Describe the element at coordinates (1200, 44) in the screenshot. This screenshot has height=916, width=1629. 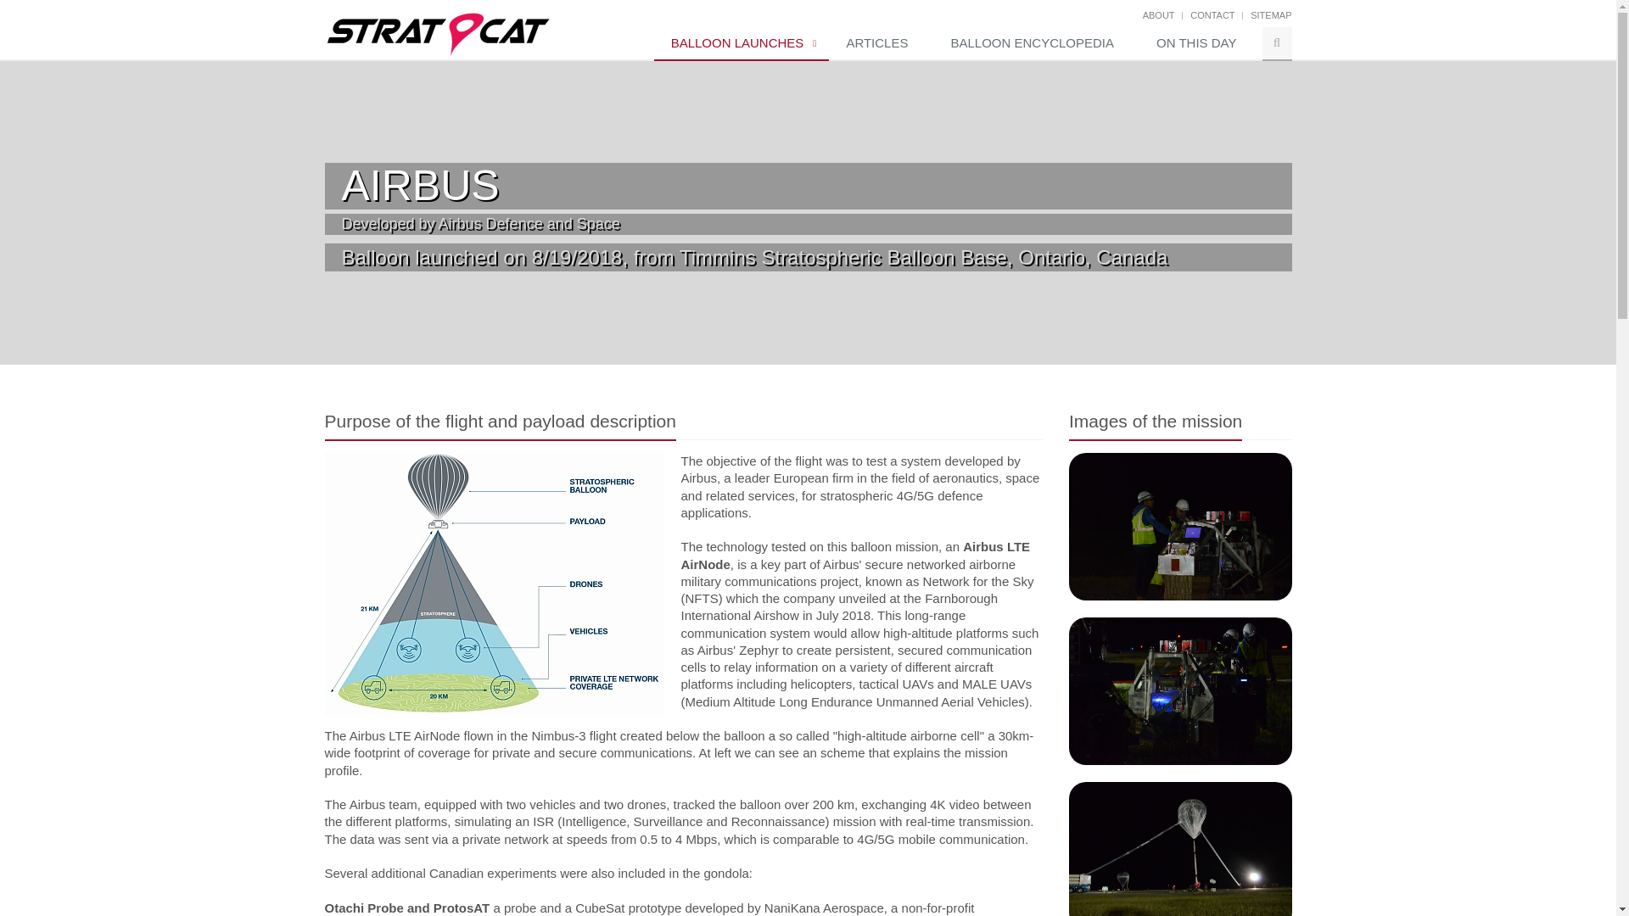
I see `ON THIS DAY` at that location.